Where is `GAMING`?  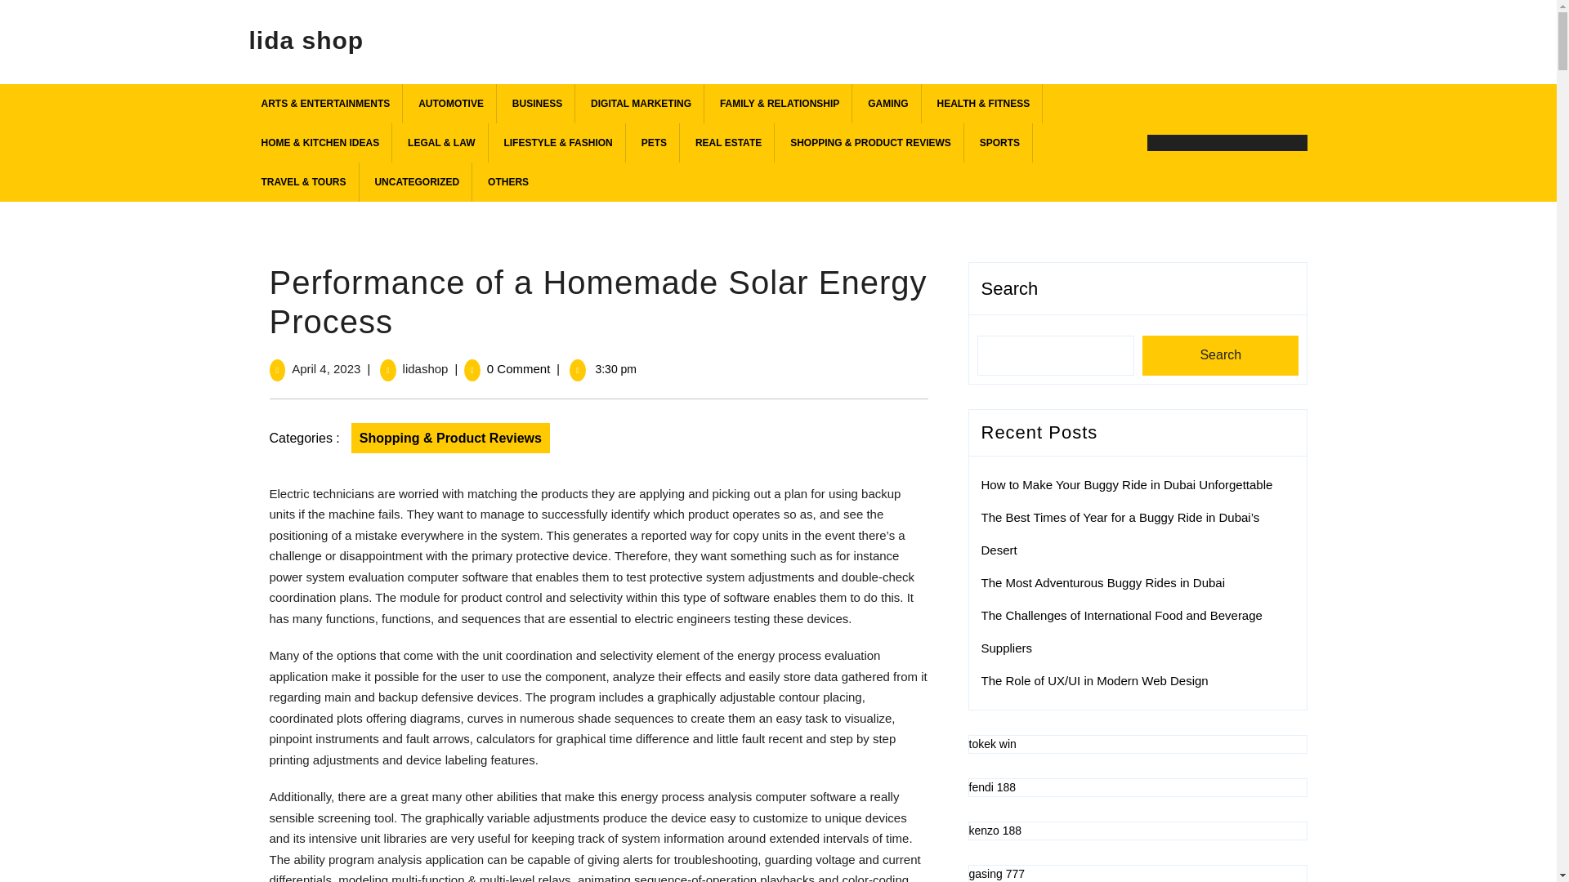 GAMING is located at coordinates (887, 103).